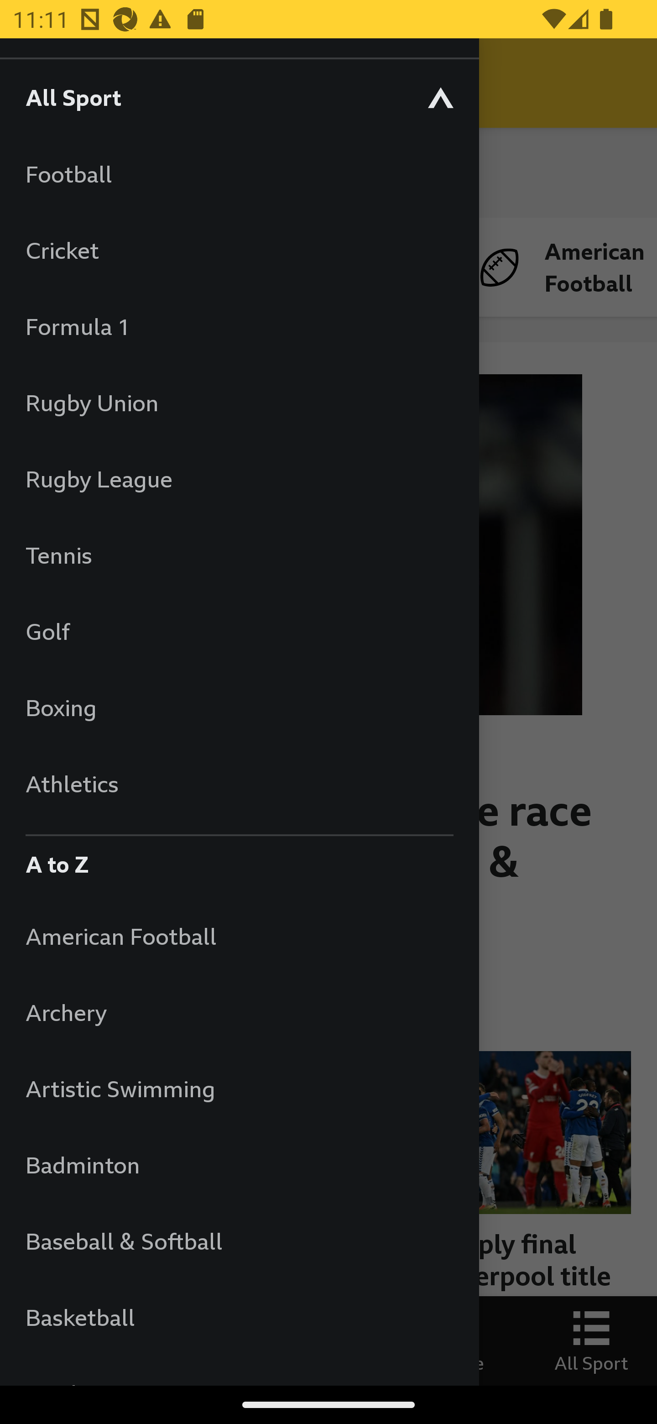 The height and width of the screenshot is (1424, 657). What do you see at coordinates (239, 631) in the screenshot?
I see `Golf` at bounding box center [239, 631].